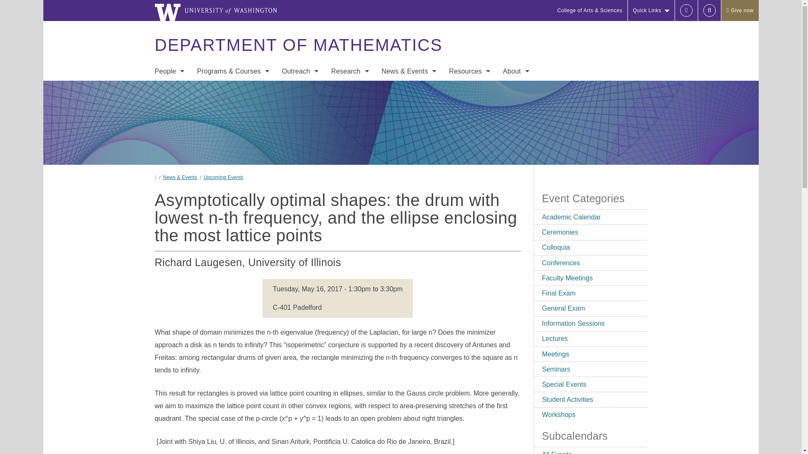  I want to click on Alumni, so click(169, 190).